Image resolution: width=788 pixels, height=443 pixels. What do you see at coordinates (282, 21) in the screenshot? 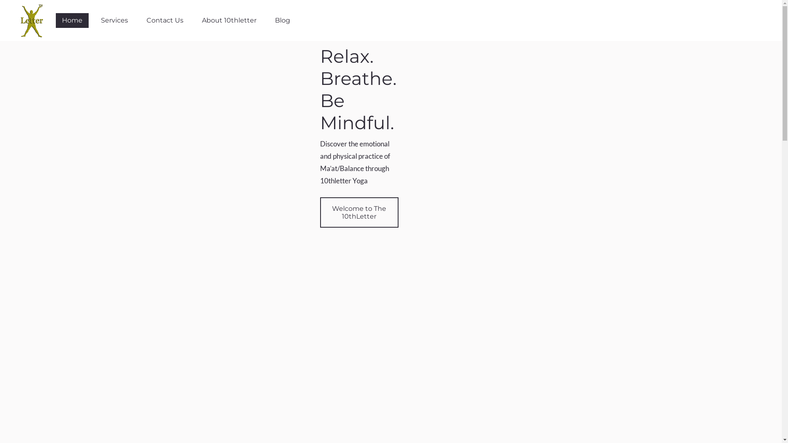
I see `Blog` at bounding box center [282, 21].